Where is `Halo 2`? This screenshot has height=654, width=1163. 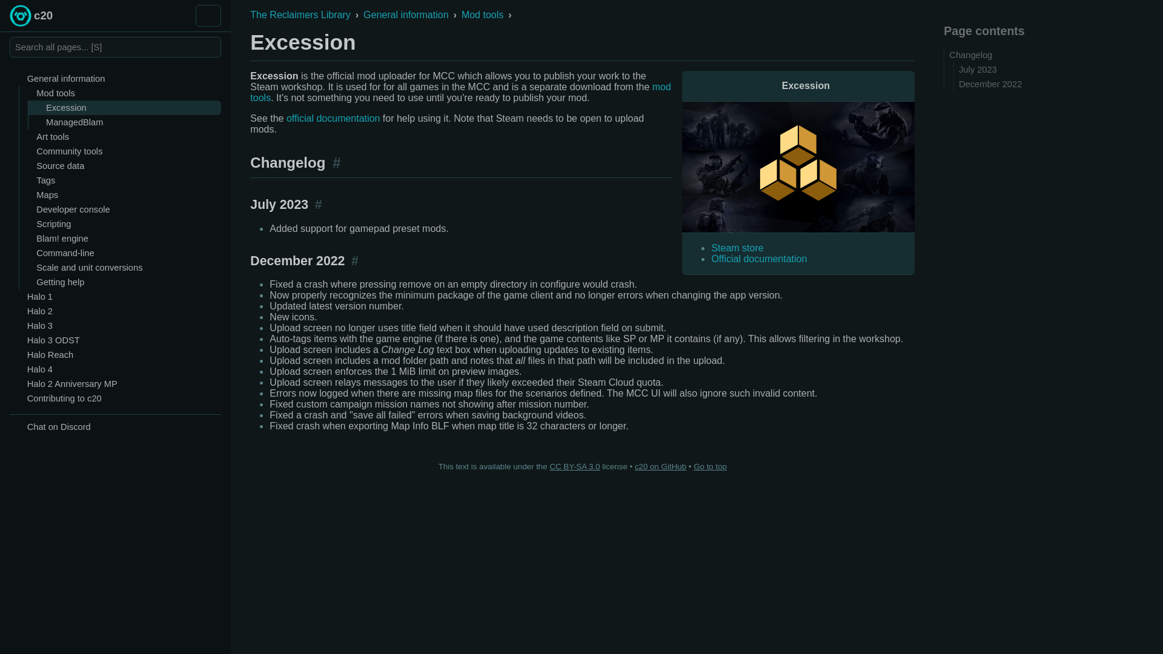
Halo 2 is located at coordinates (107, 311).